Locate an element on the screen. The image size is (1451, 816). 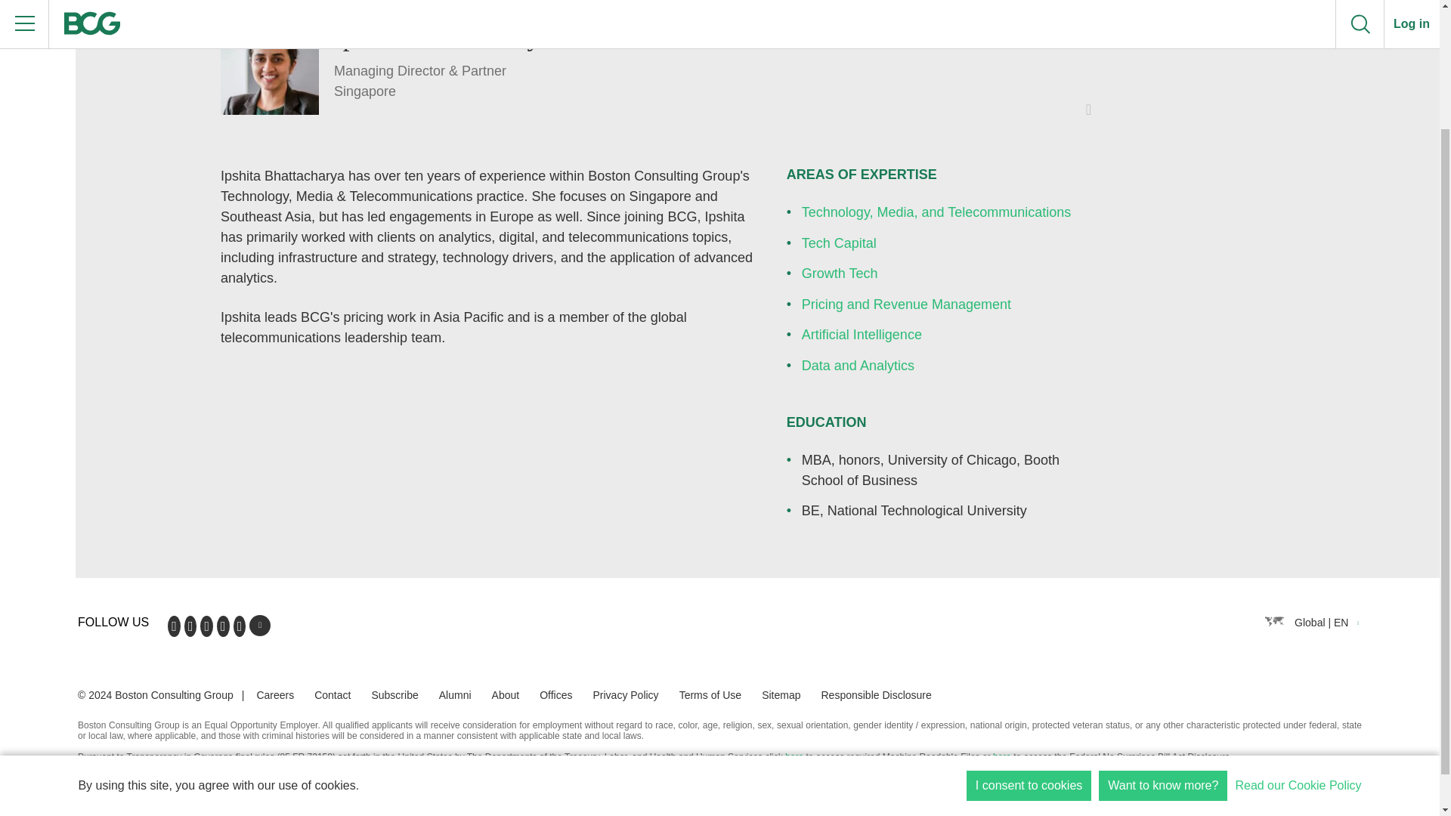
Alumni is located at coordinates (455, 694).